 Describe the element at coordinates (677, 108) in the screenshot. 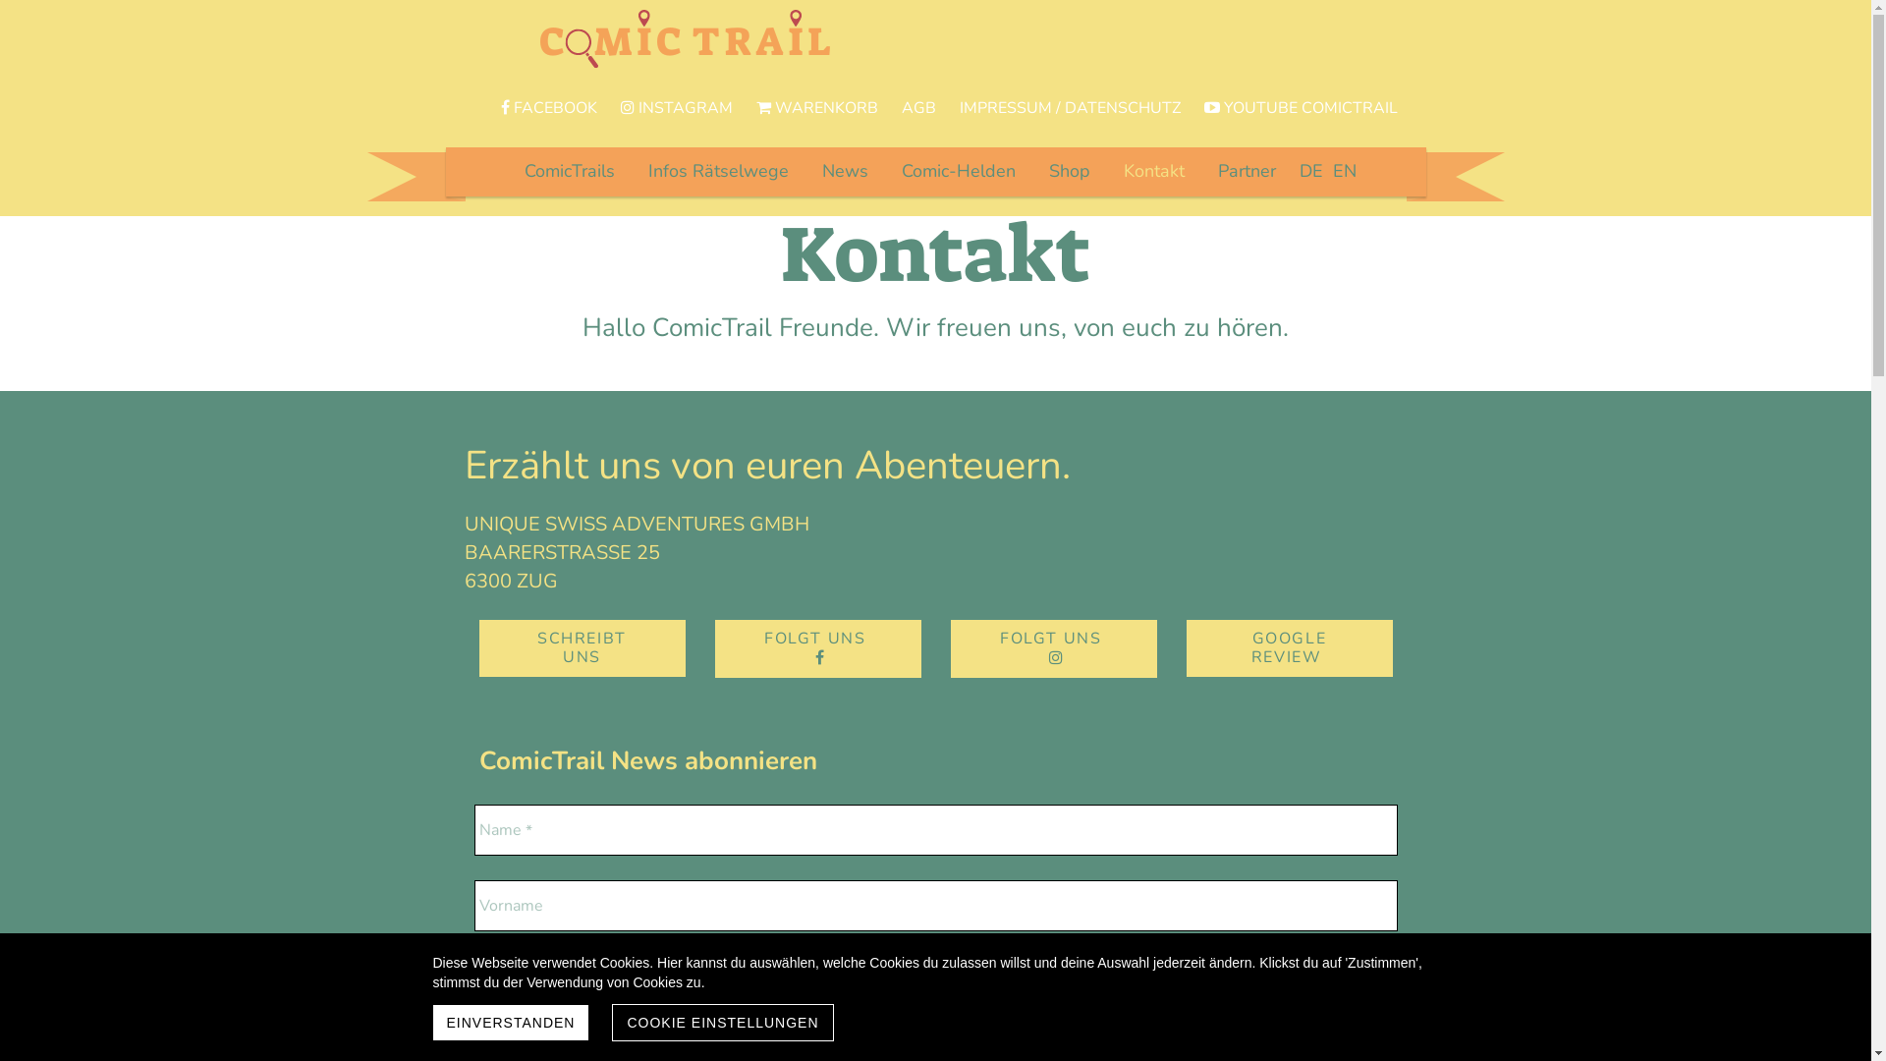

I see `INSTAGRAM` at that location.